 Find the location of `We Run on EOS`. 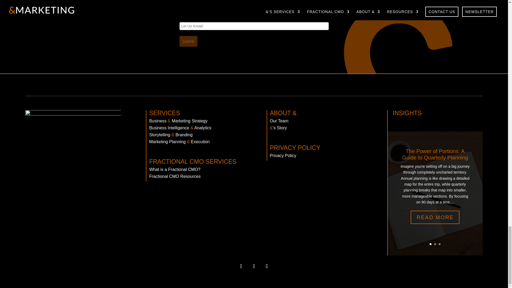

We Run on EOS is located at coordinates (73, 141).